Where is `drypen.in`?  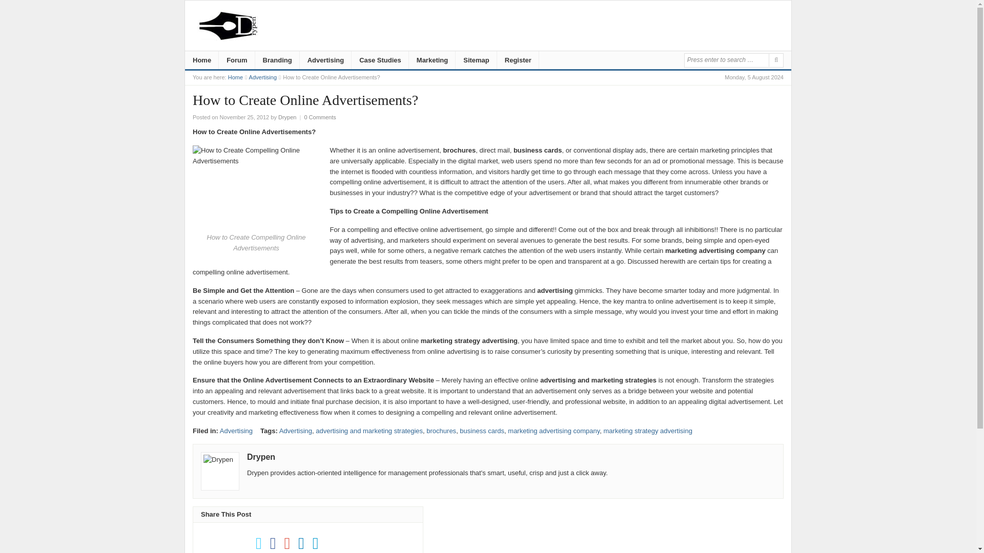 drypen.in is located at coordinates (236, 77).